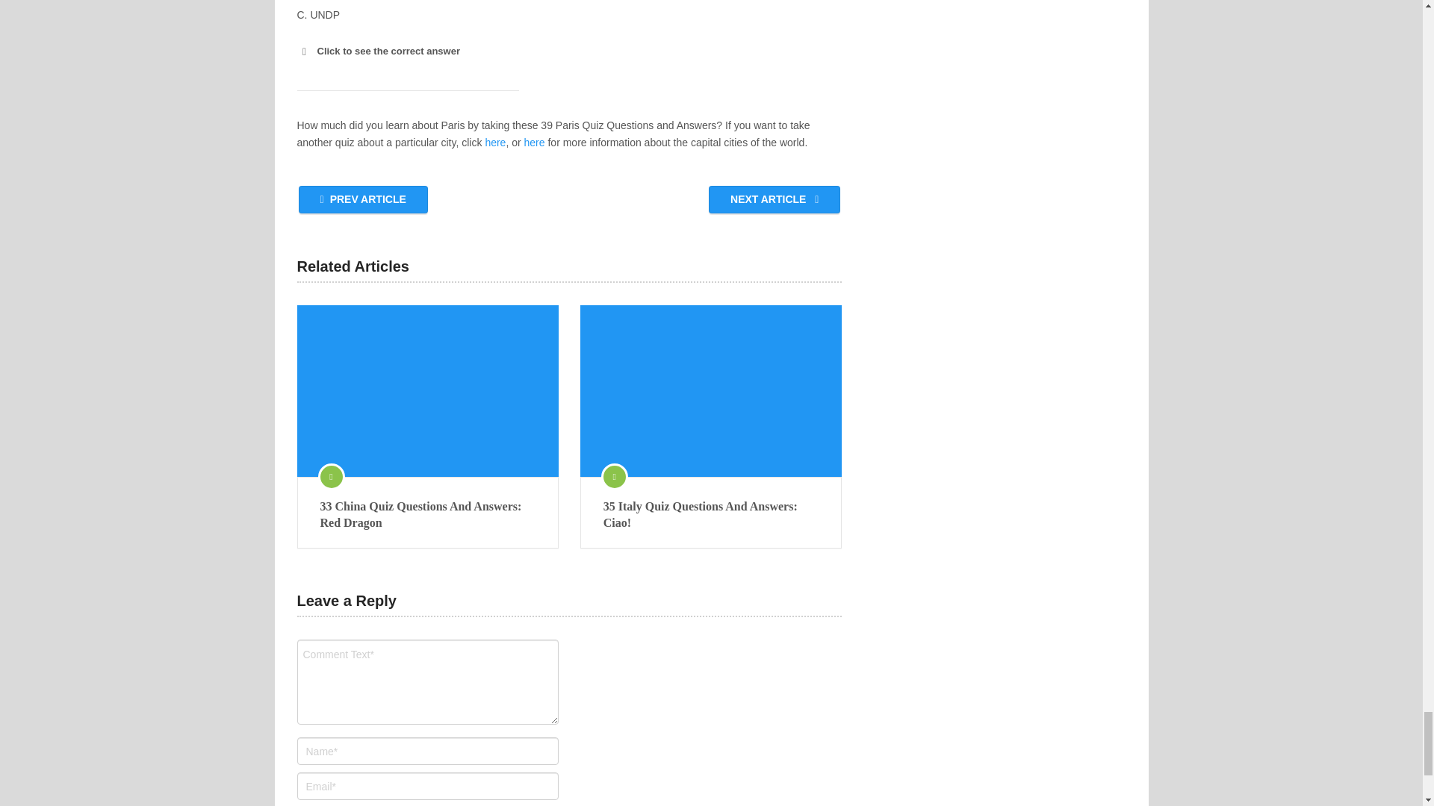 The height and width of the screenshot is (806, 1434). What do you see at coordinates (427, 391) in the screenshot?
I see `33 China Quiz Questions And Answers: Red Dragon` at bounding box center [427, 391].